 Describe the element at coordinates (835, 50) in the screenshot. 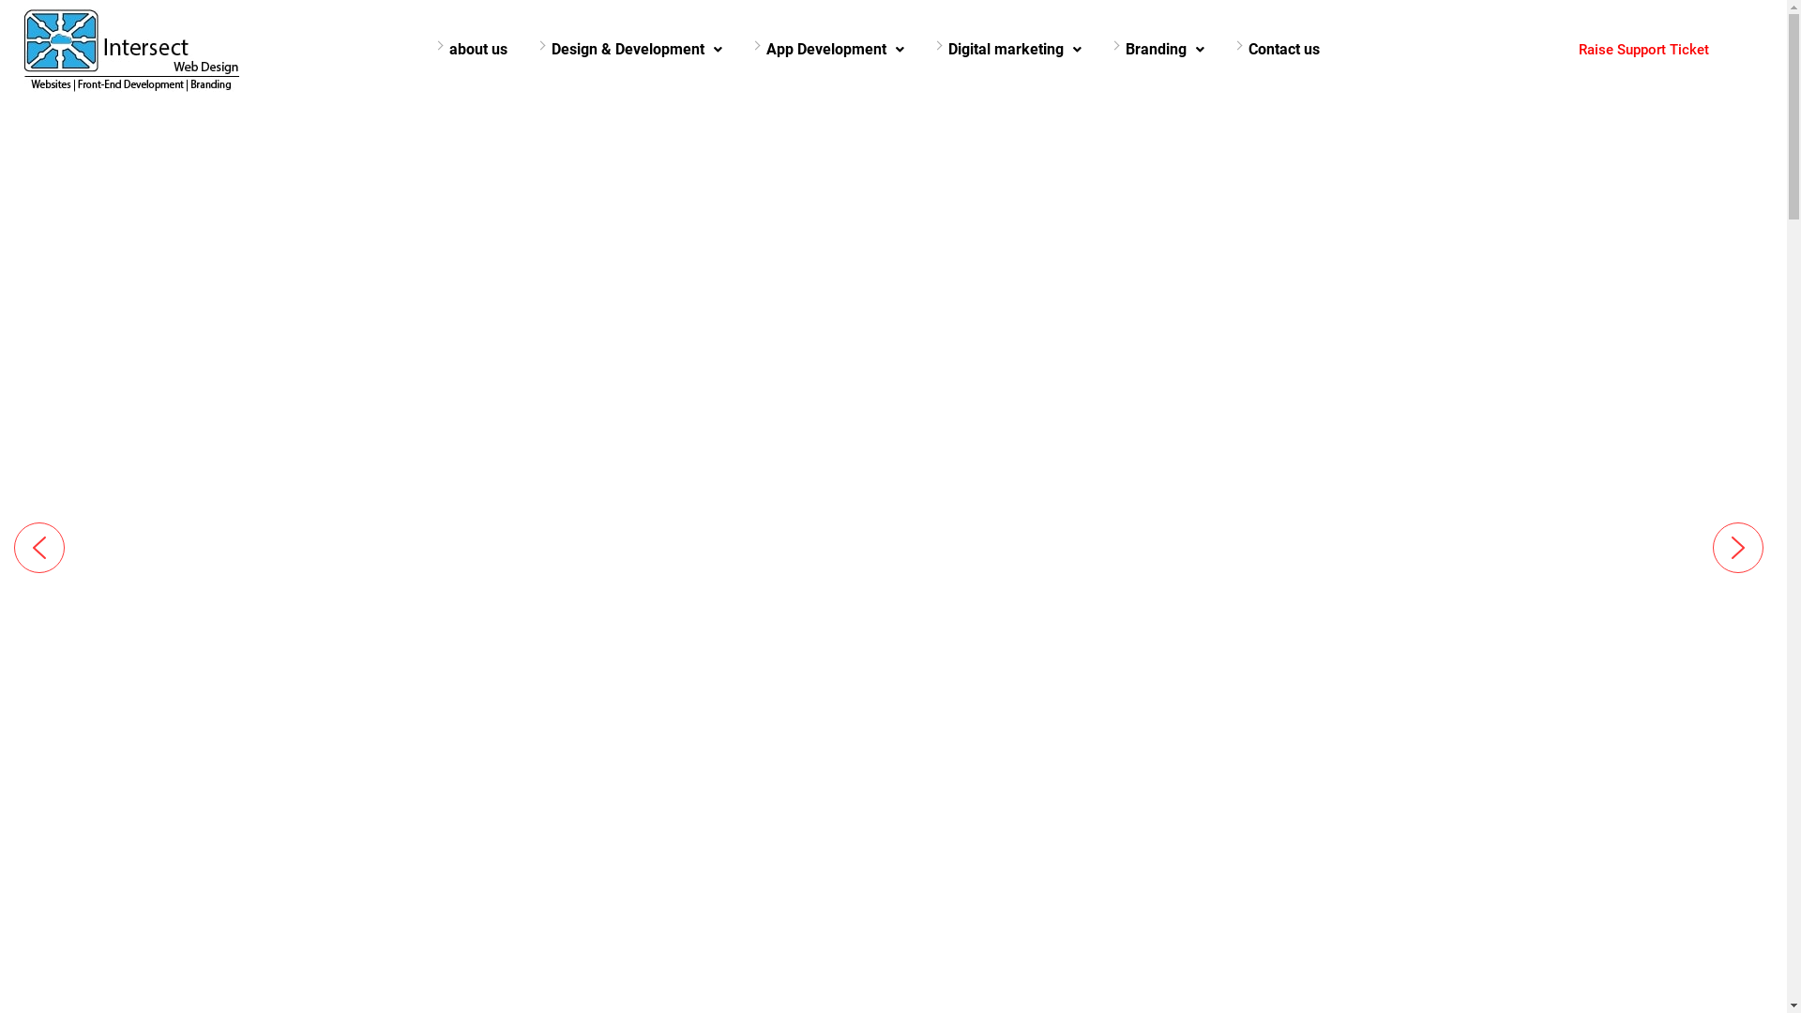

I see `App Development` at that location.